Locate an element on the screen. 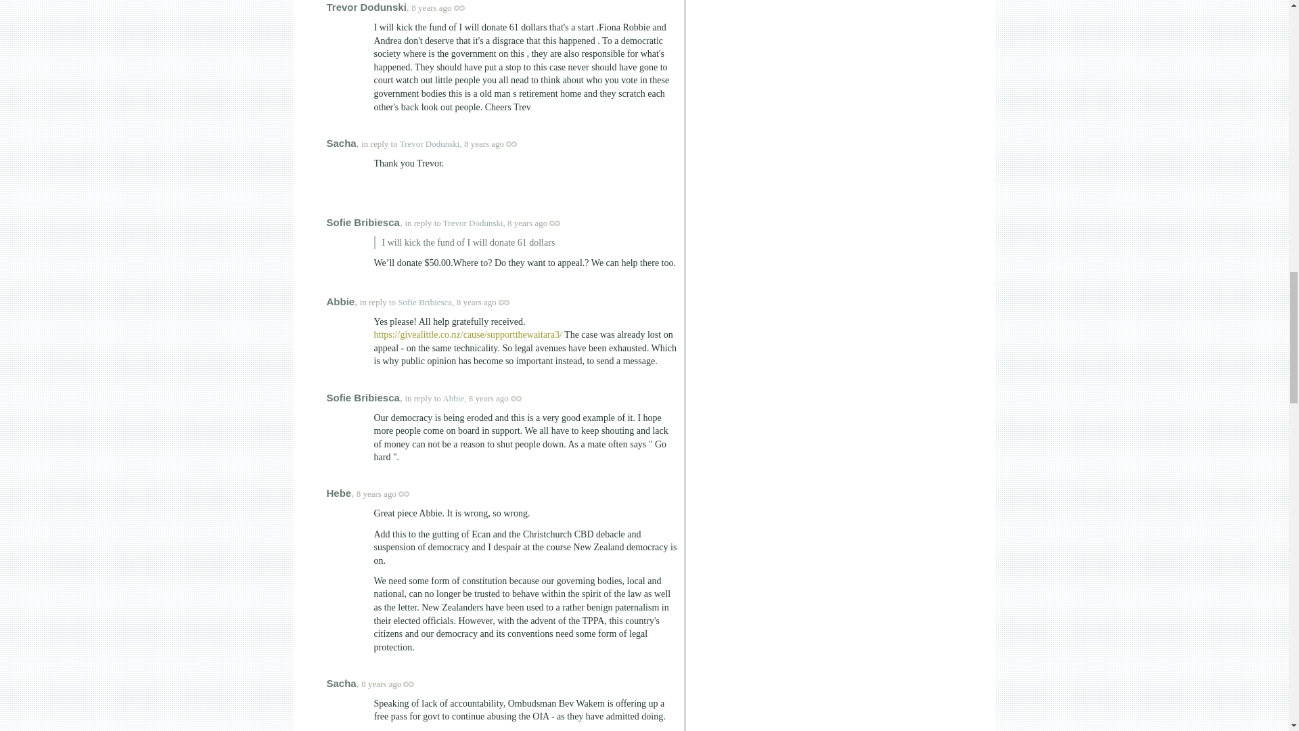 The width and height of the screenshot is (1299, 731). 08:06 Dec 2, 2015 is located at coordinates (476, 302).